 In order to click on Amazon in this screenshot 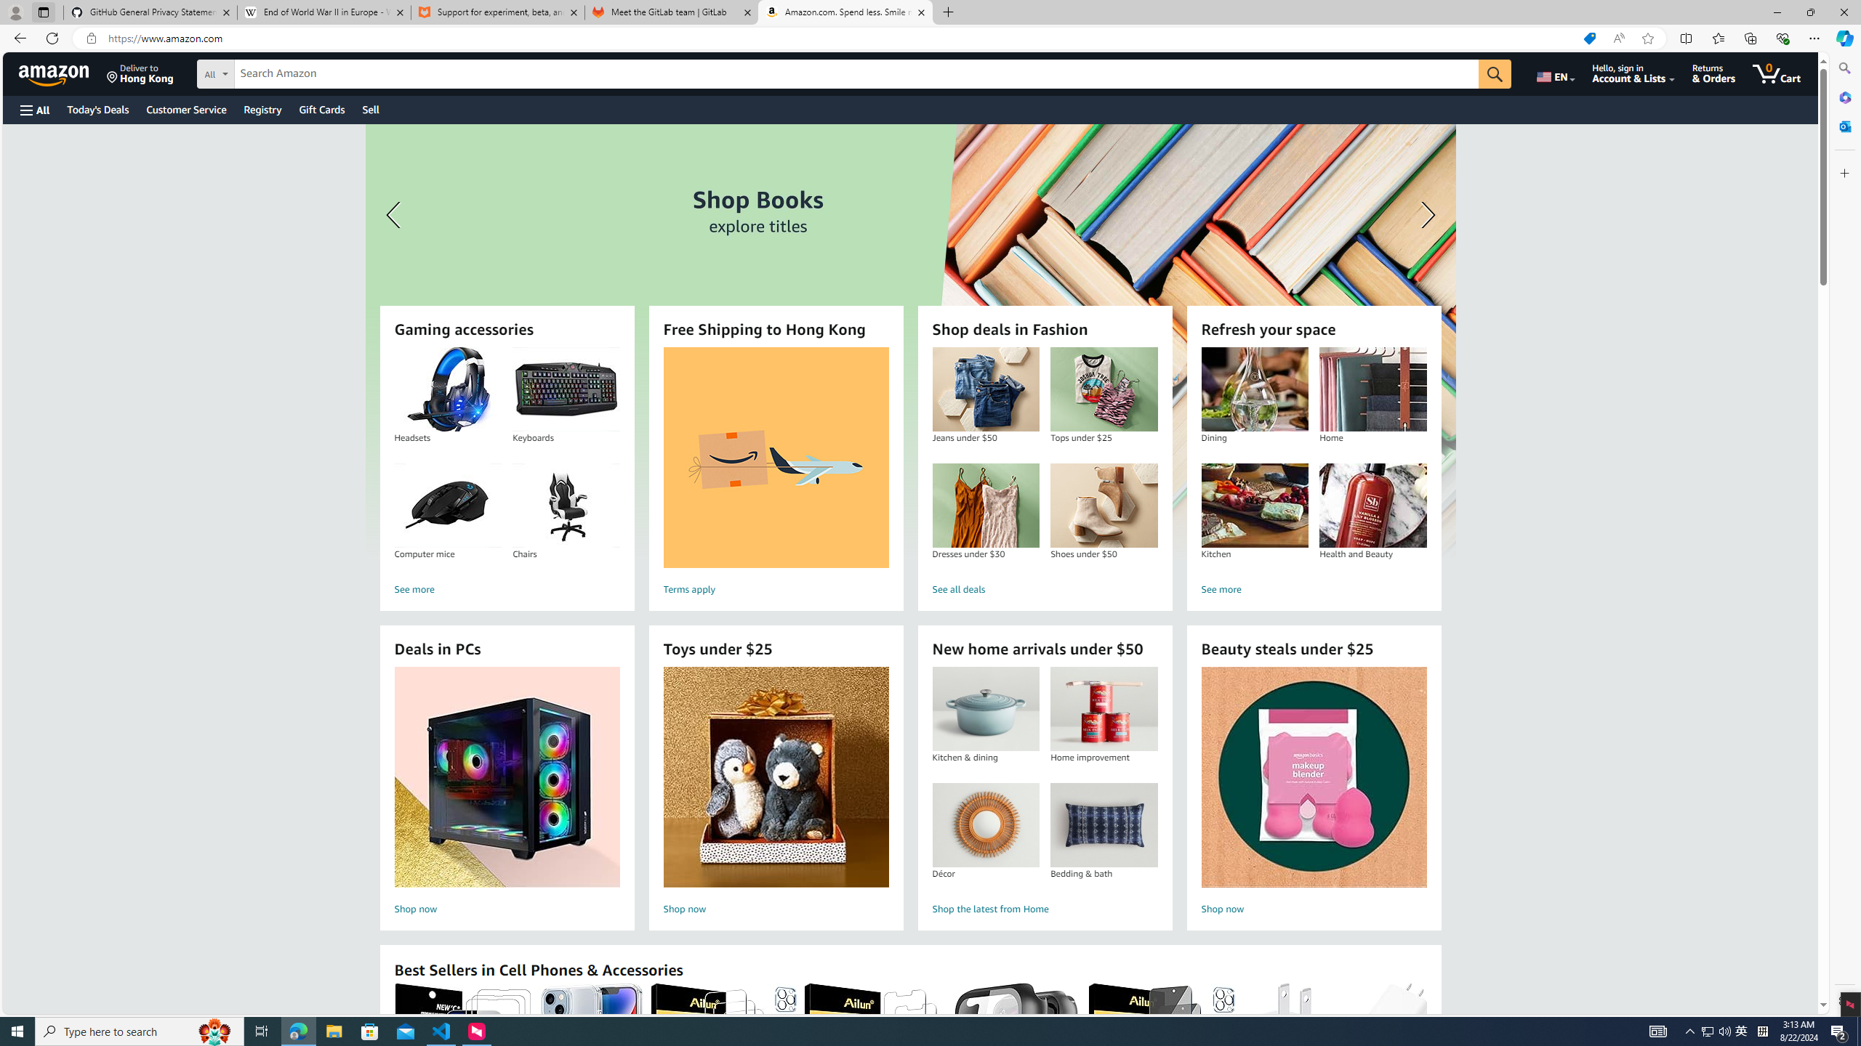, I will do `click(55, 73)`.